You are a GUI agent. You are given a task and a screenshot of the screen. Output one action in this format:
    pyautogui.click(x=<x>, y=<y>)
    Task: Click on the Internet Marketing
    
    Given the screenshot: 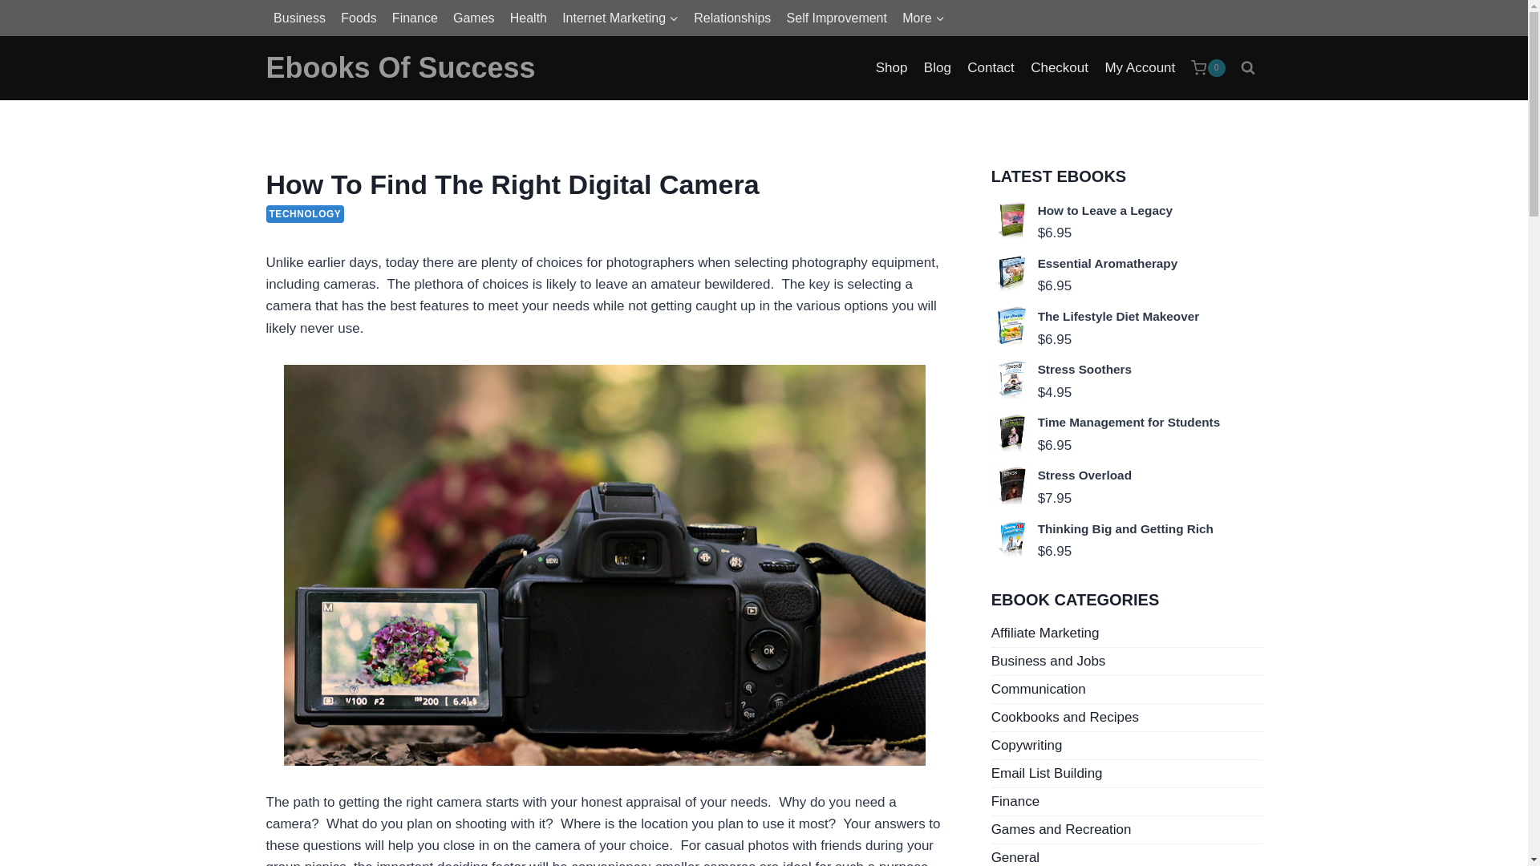 What is the action you would take?
    pyautogui.click(x=621, y=18)
    